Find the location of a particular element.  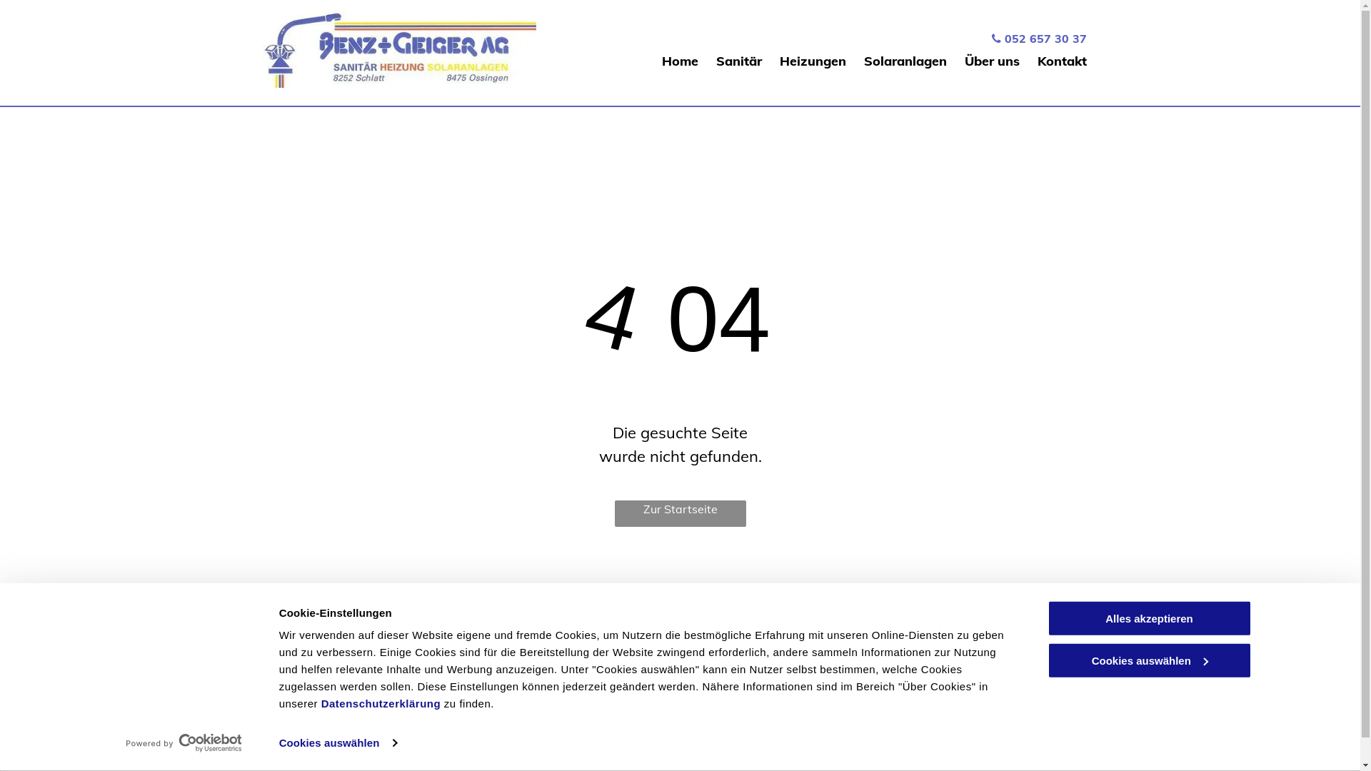

Kontakt is located at coordinates (1063, 61).